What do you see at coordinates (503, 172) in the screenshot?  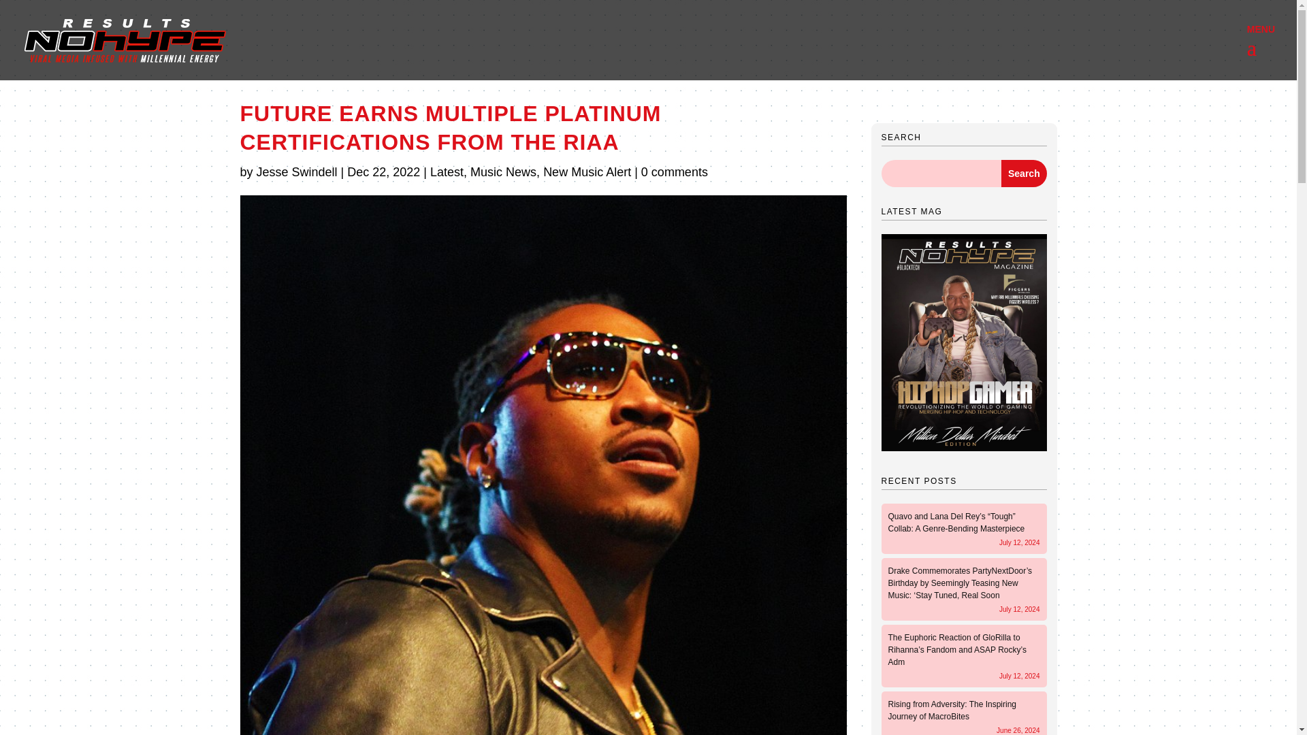 I see `Music News` at bounding box center [503, 172].